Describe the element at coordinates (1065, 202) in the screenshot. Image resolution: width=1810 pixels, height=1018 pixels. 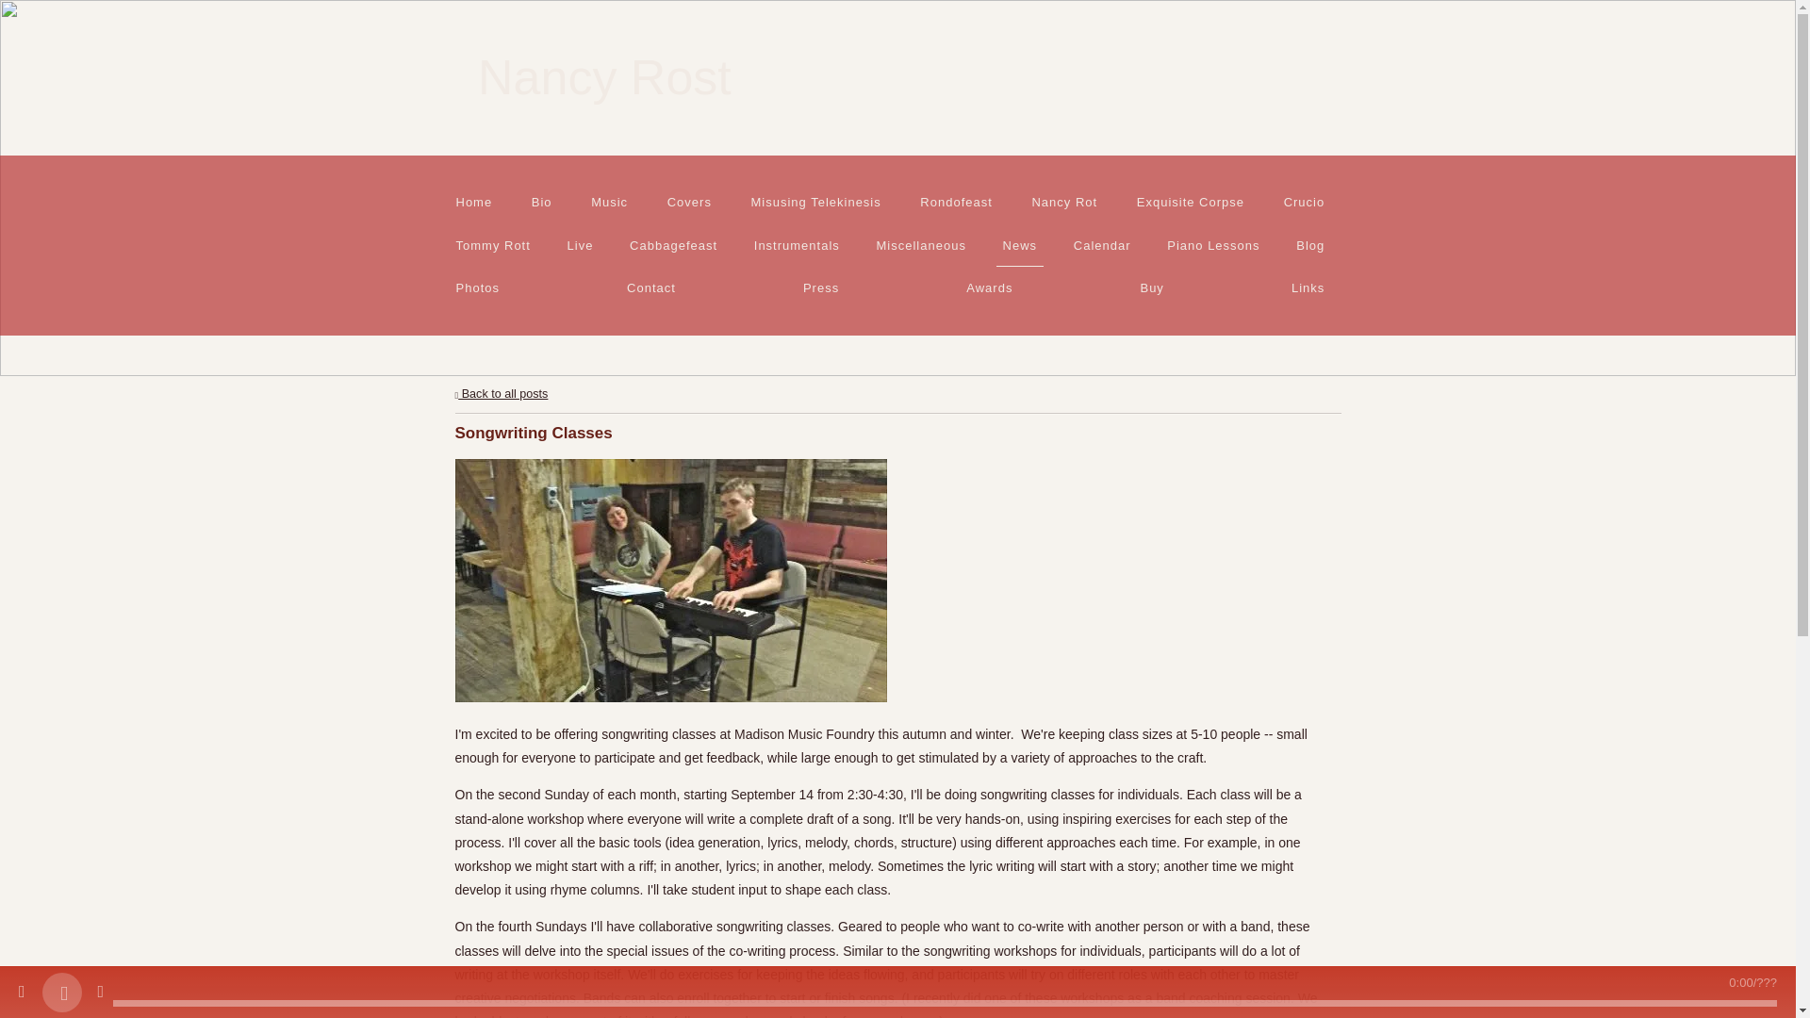
I see `Nancy Rot` at that location.